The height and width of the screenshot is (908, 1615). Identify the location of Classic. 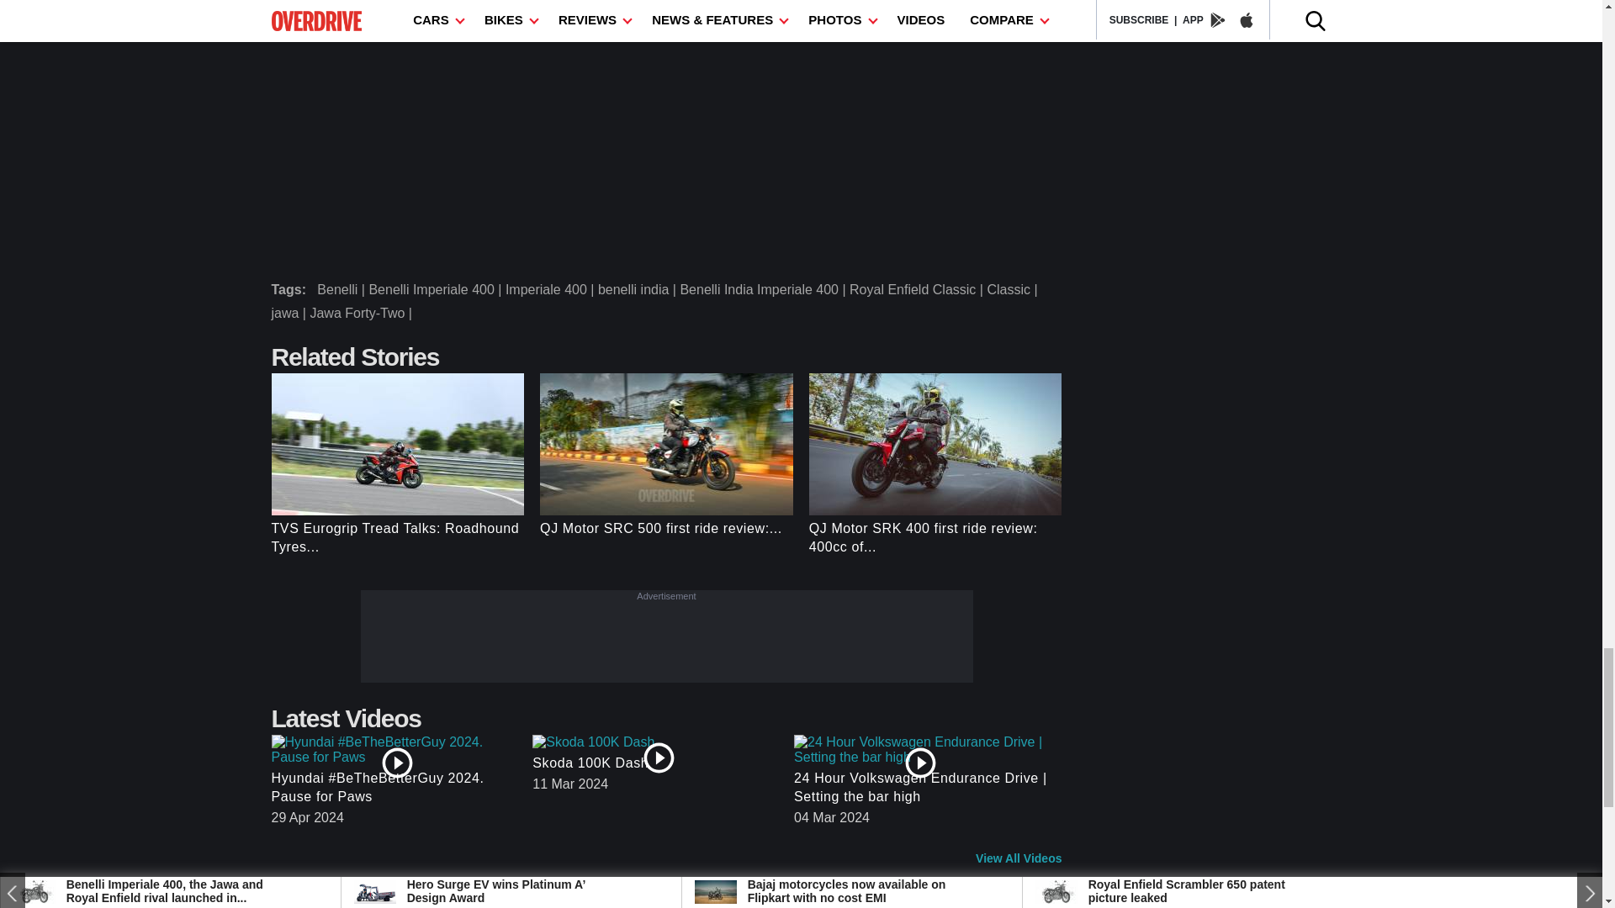
(1014, 289).